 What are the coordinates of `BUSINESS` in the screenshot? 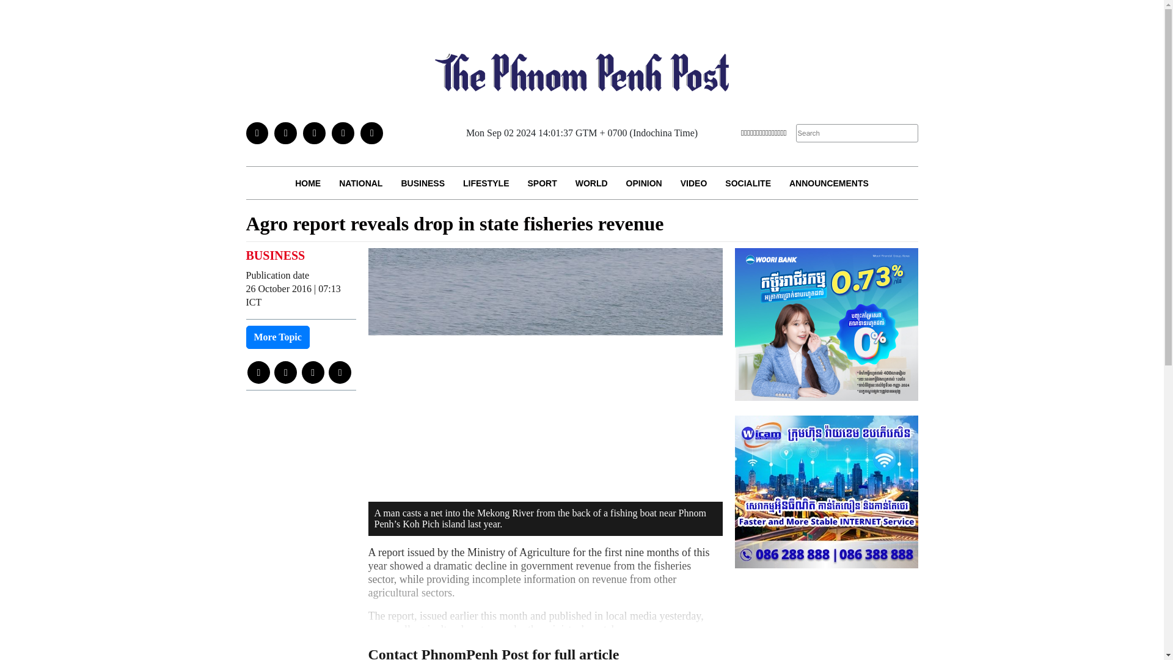 It's located at (423, 183).